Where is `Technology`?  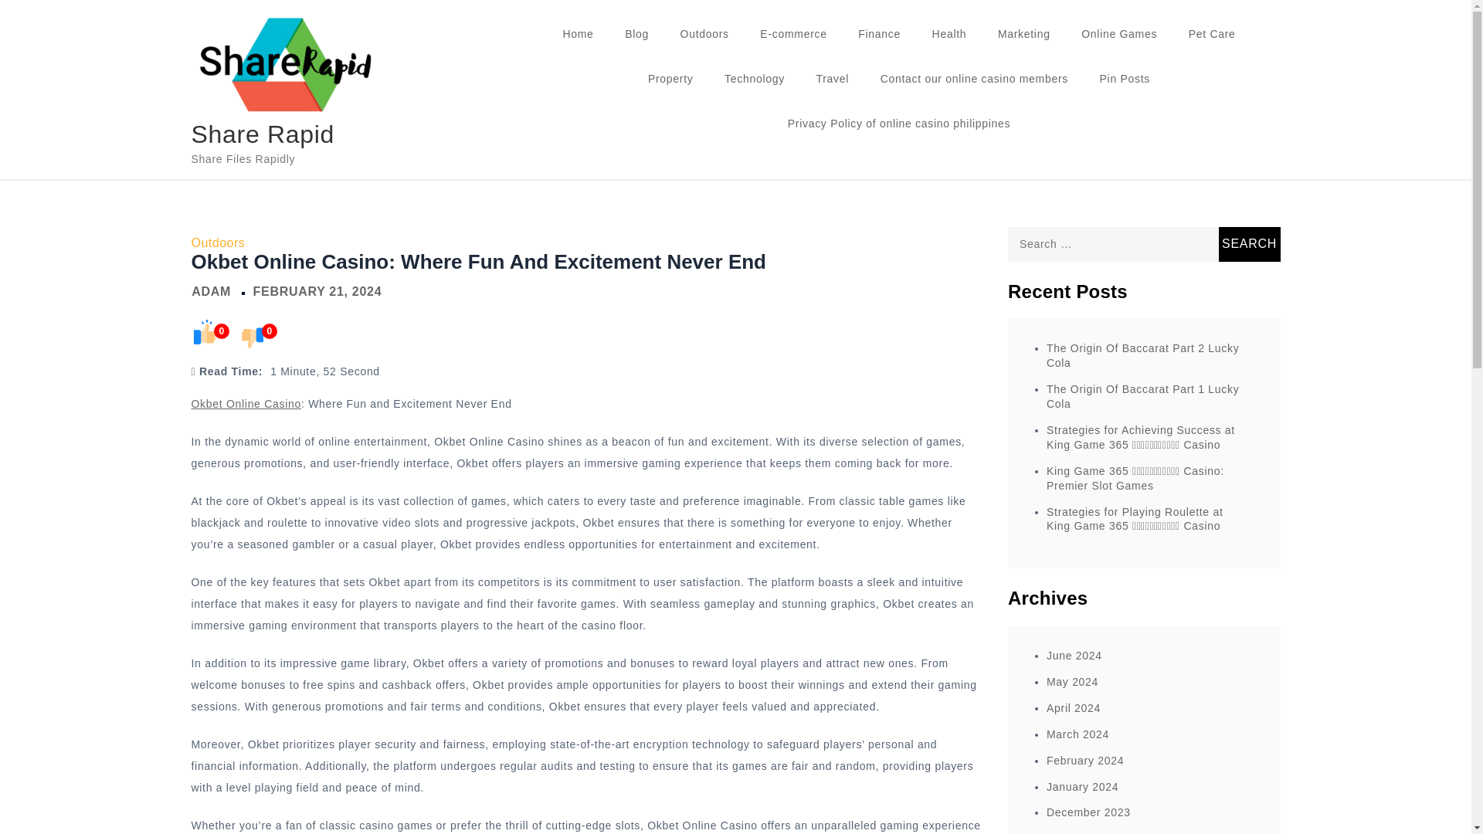 Technology is located at coordinates (754, 79).